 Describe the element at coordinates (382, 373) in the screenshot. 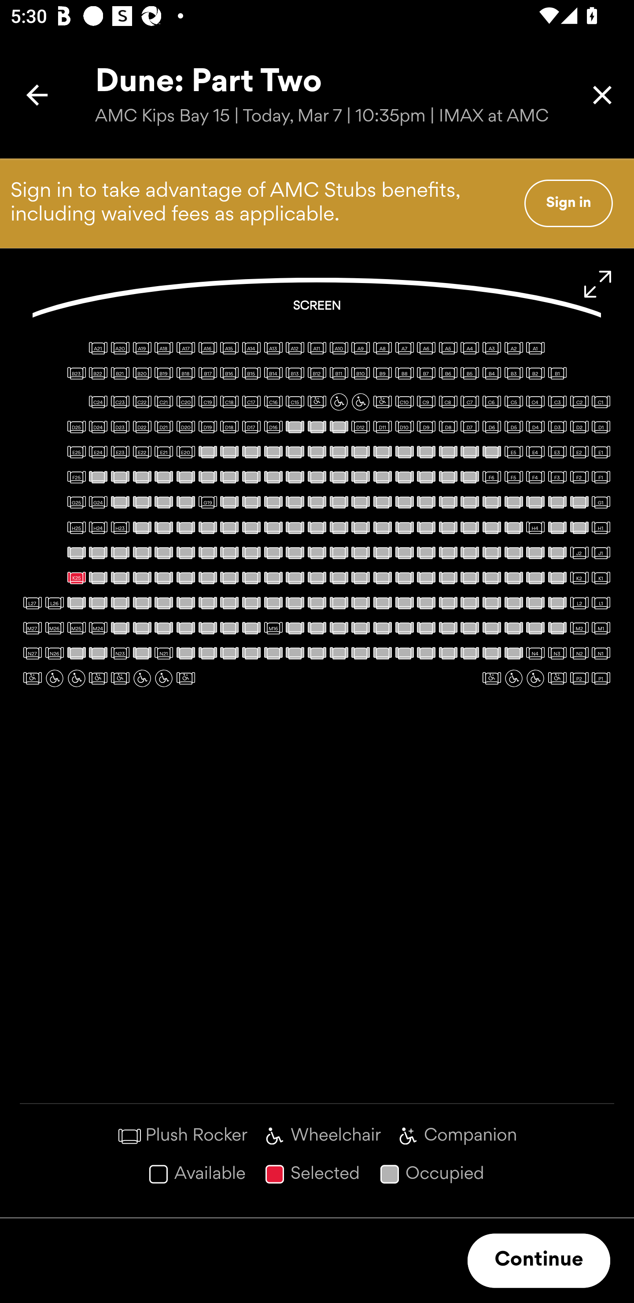

I see `B9, Regular seat, available` at that location.